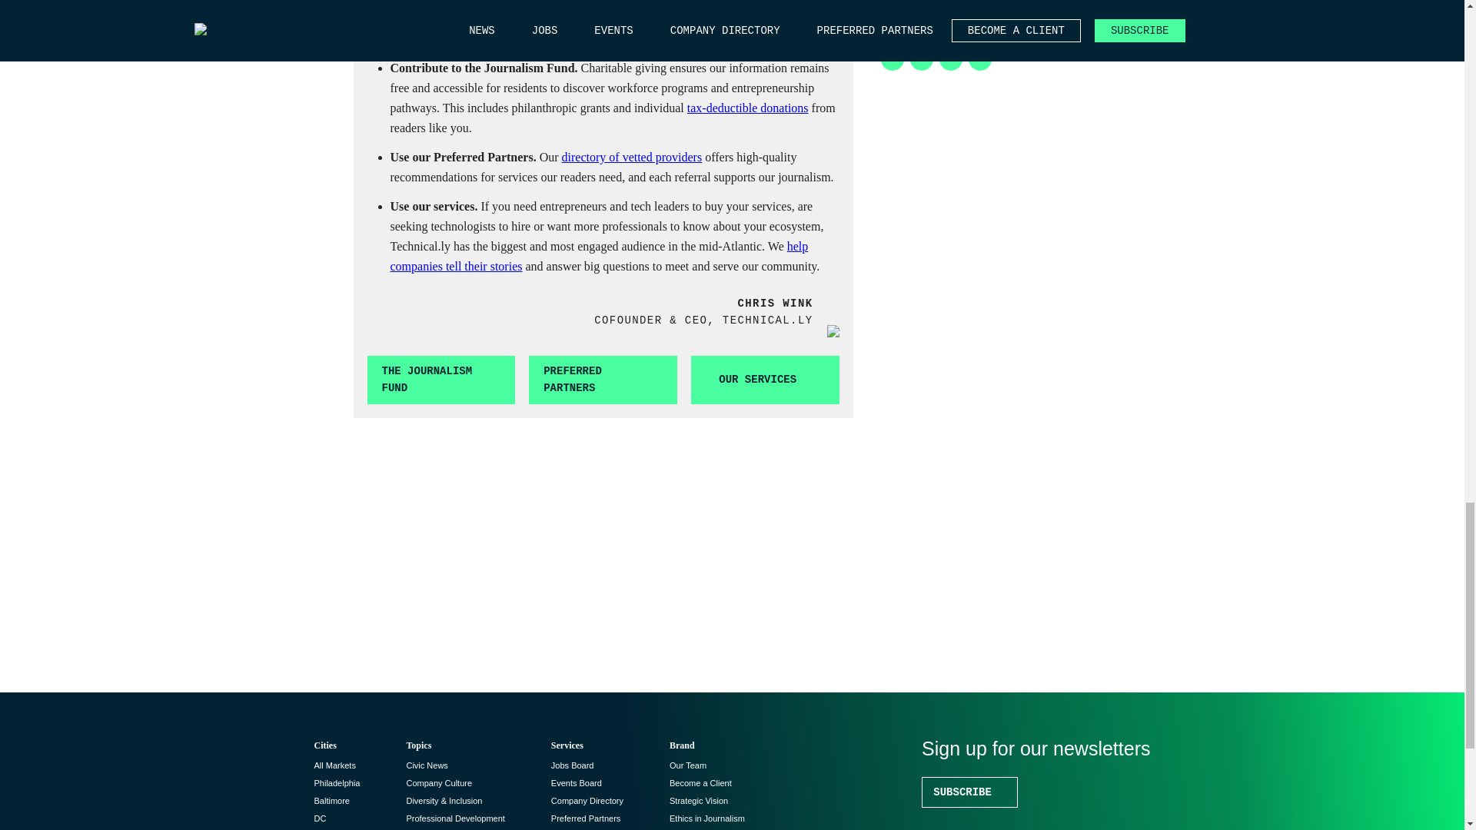  I want to click on Share via Email, so click(979, 58).